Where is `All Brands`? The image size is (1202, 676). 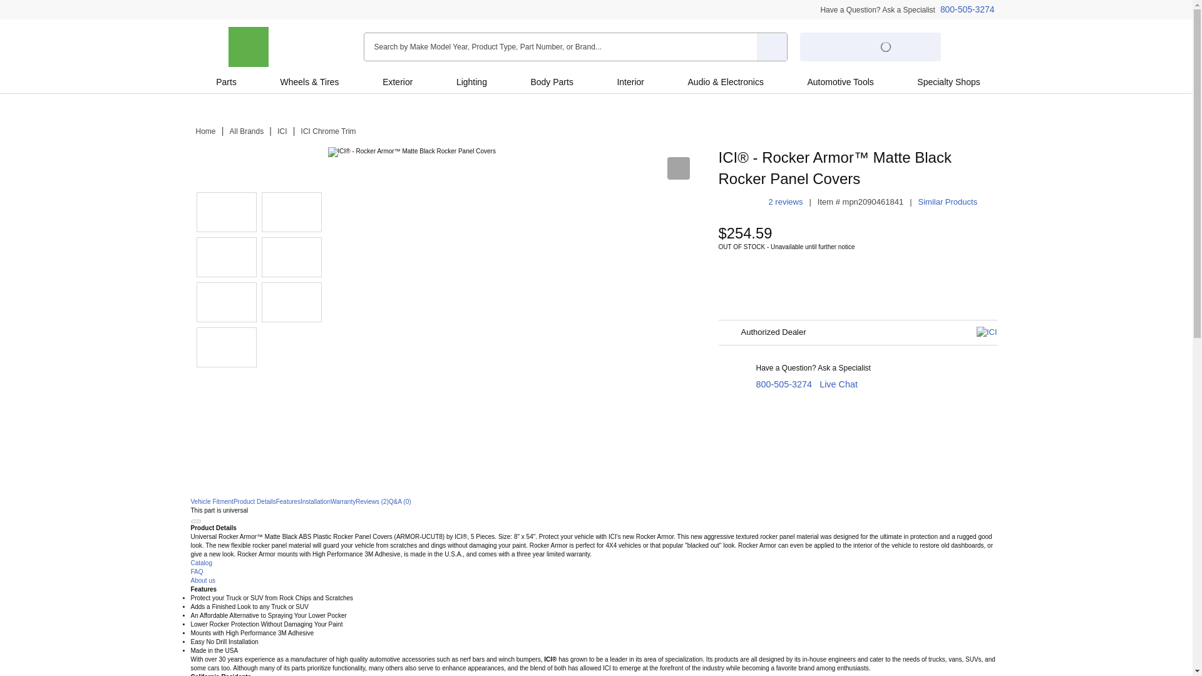
All Brands is located at coordinates (247, 131).